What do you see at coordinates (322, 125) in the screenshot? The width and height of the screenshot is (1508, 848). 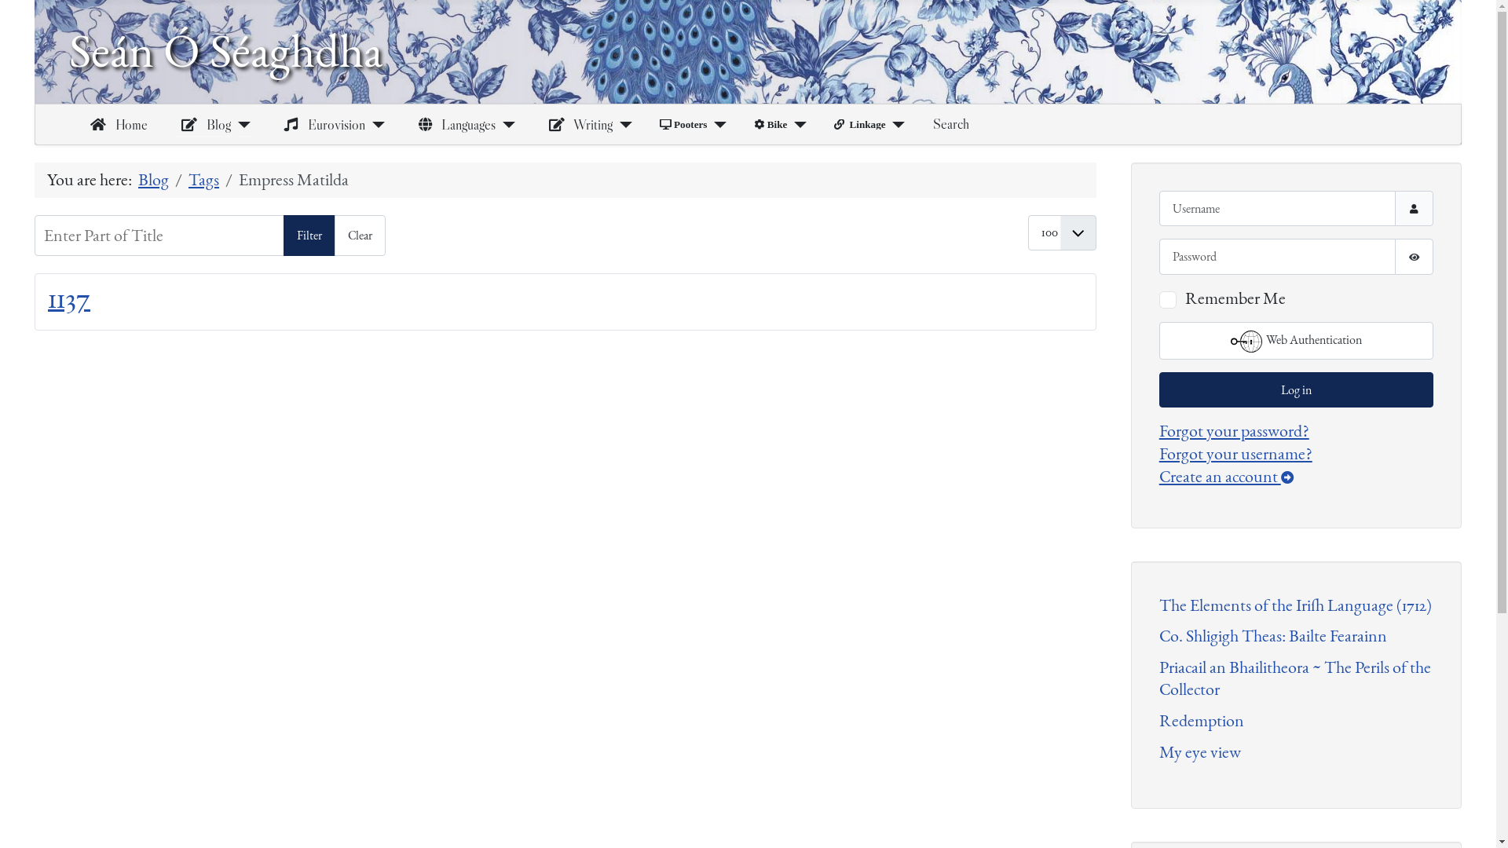 I see `Eurovision` at bounding box center [322, 125].